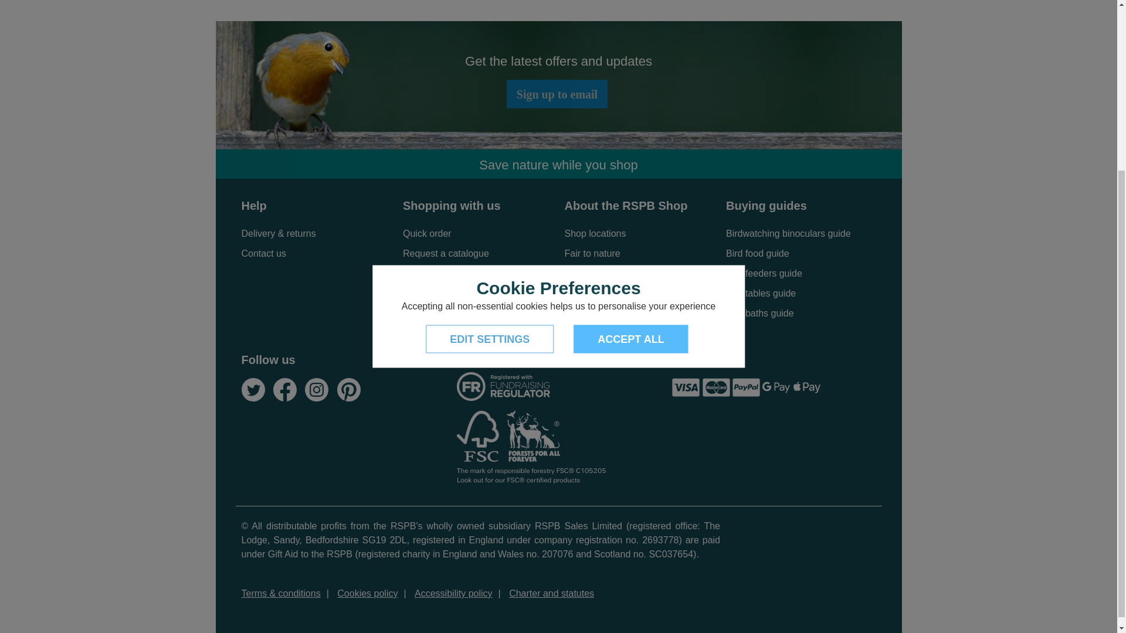 This screenshot has height=633, width=1126. I want to click on Fair to nature, so click(592, 253).